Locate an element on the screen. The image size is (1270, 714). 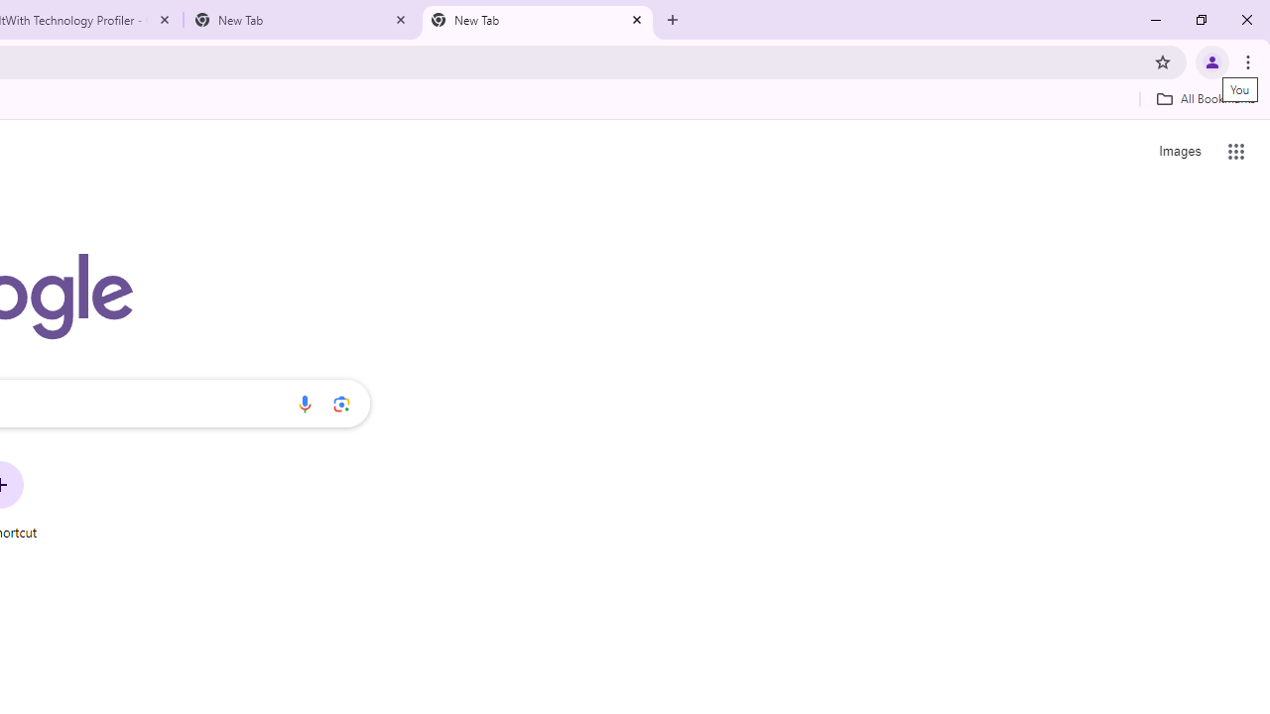
All Bookmarks is located at coordinates (1206, 98).